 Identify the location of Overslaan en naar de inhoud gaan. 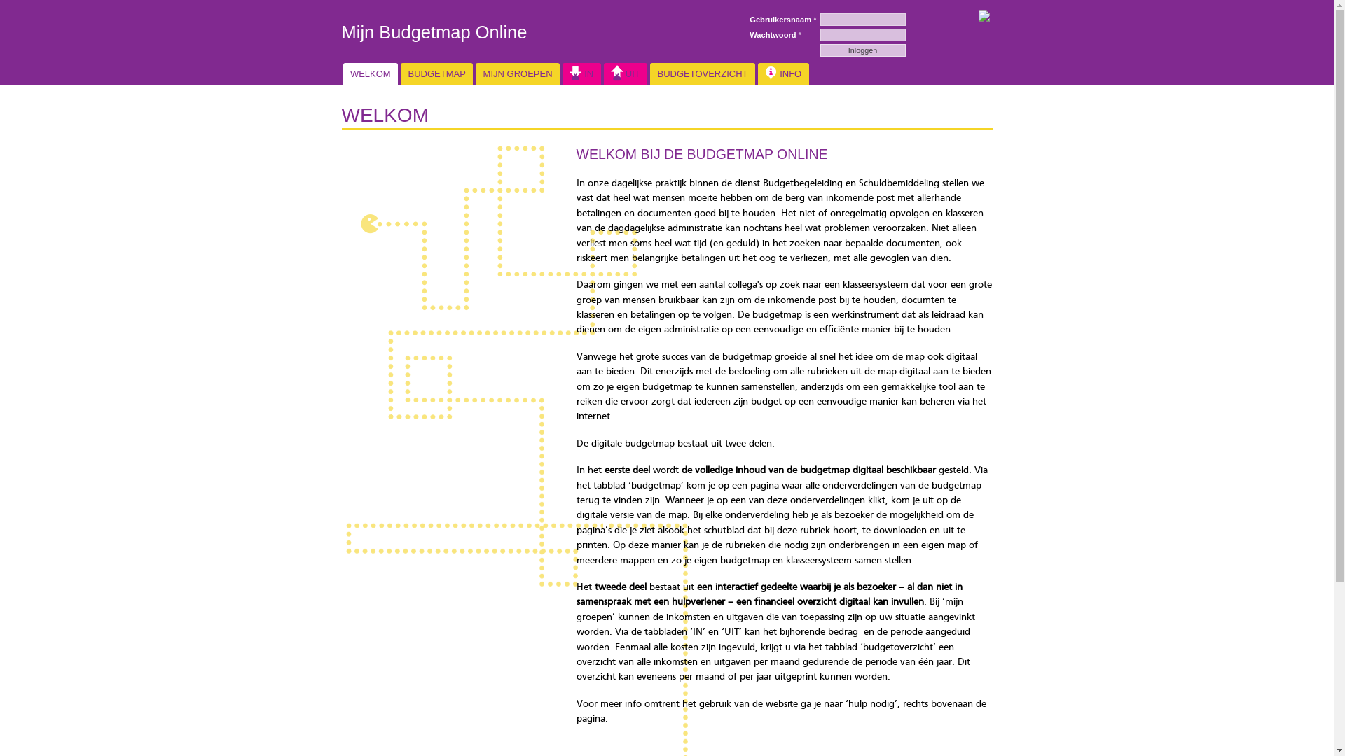
(644, 1).